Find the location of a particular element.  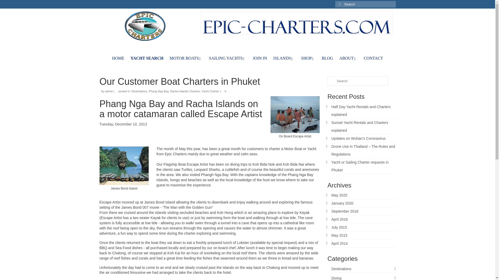

BLOG is located at coordinates (327, 58).